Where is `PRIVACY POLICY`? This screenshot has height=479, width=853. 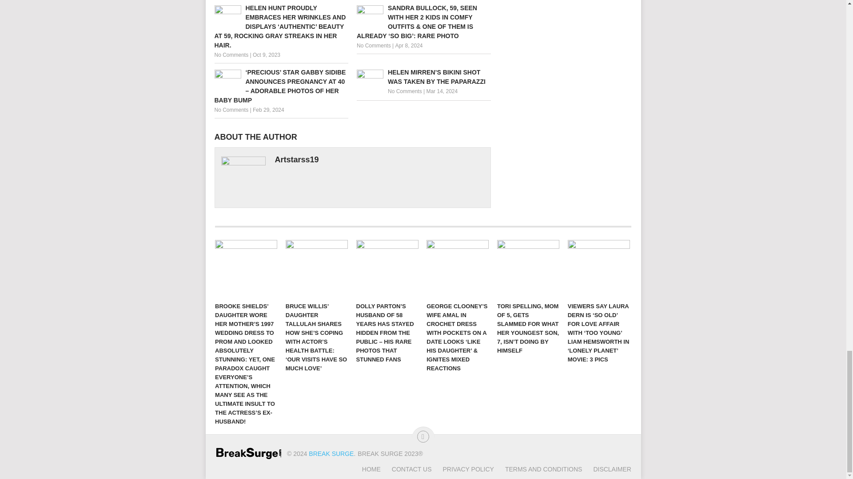 PRIVACY POLICY is located at coordinates (462, 469).